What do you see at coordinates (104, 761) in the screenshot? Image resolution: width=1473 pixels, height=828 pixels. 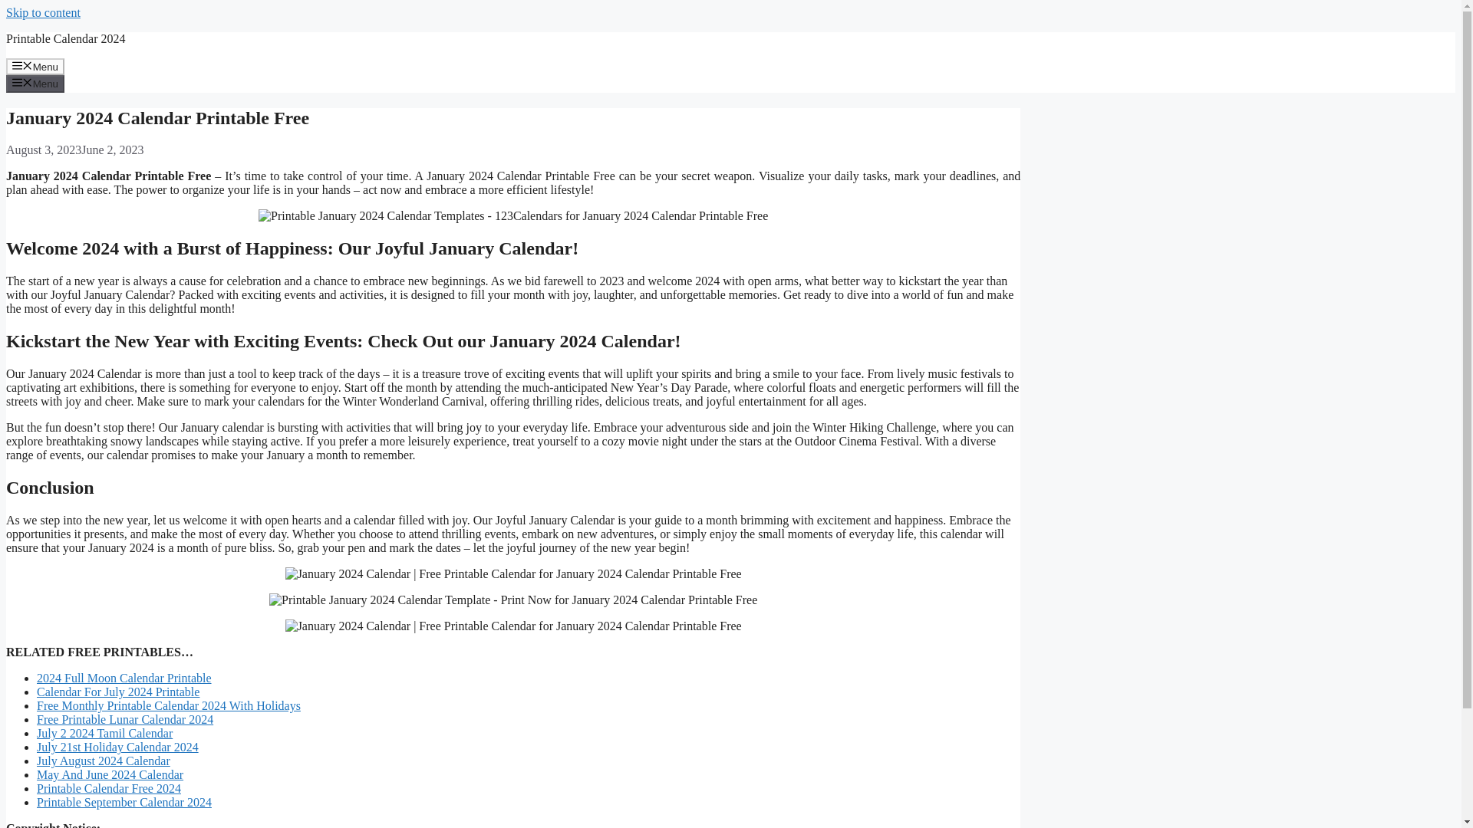 I see `July August 2024 Calendar` at bounding box center [104, 761].